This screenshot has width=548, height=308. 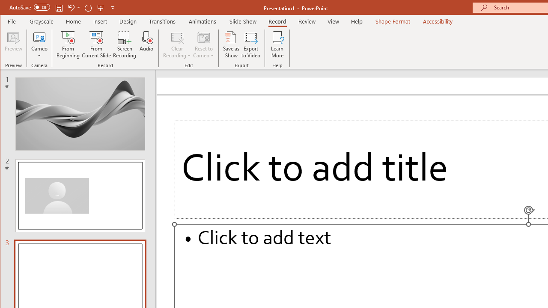 I want to click on Learn More, so click(x=277, y=44).